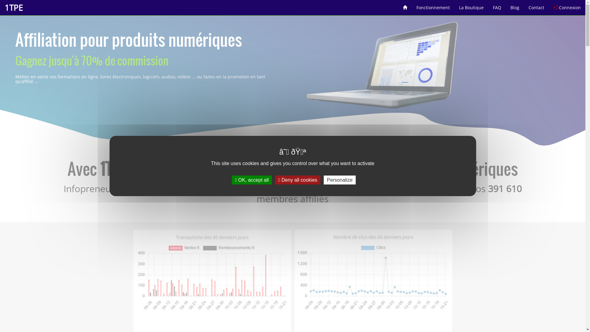 The image size is (590, 332). I want to click on Connexion, so click(567, 6).